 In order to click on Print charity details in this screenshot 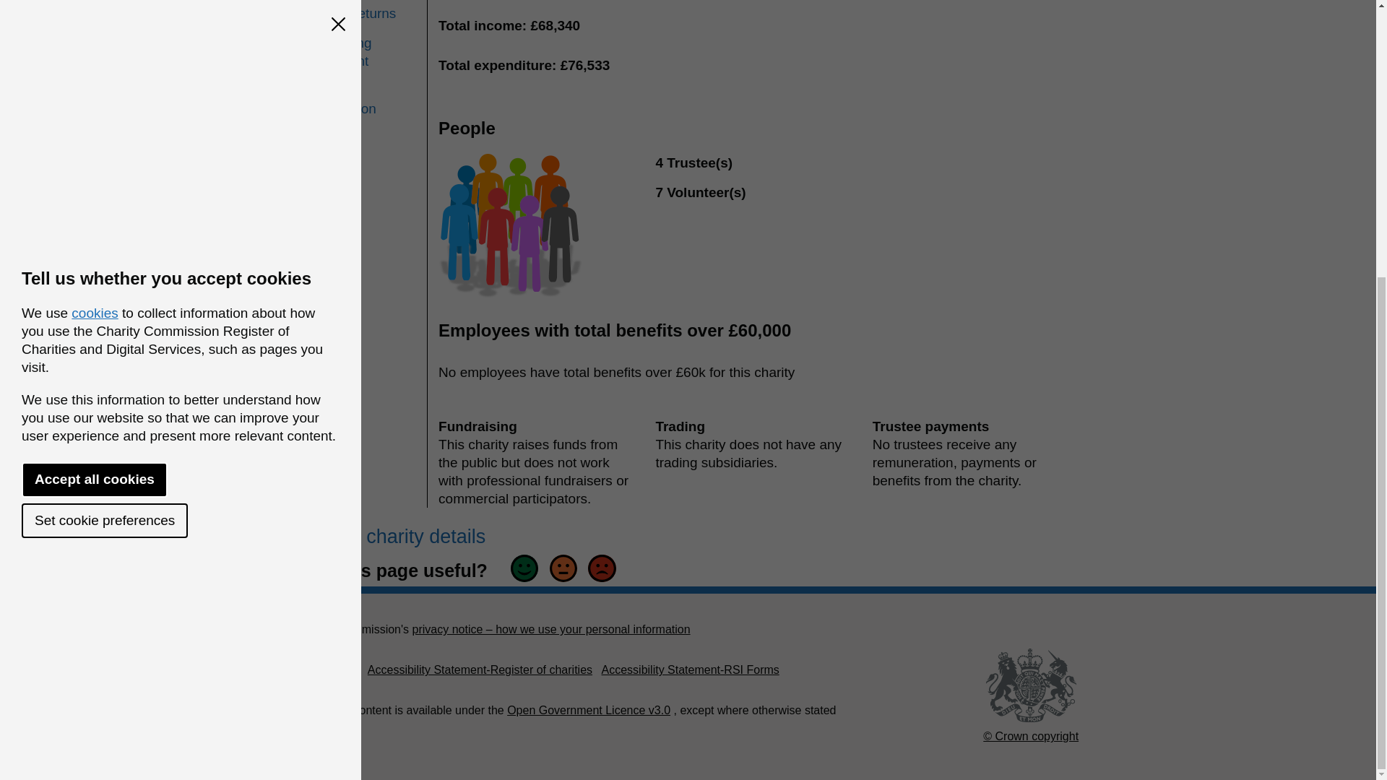, I will do `click(397, 536)`.